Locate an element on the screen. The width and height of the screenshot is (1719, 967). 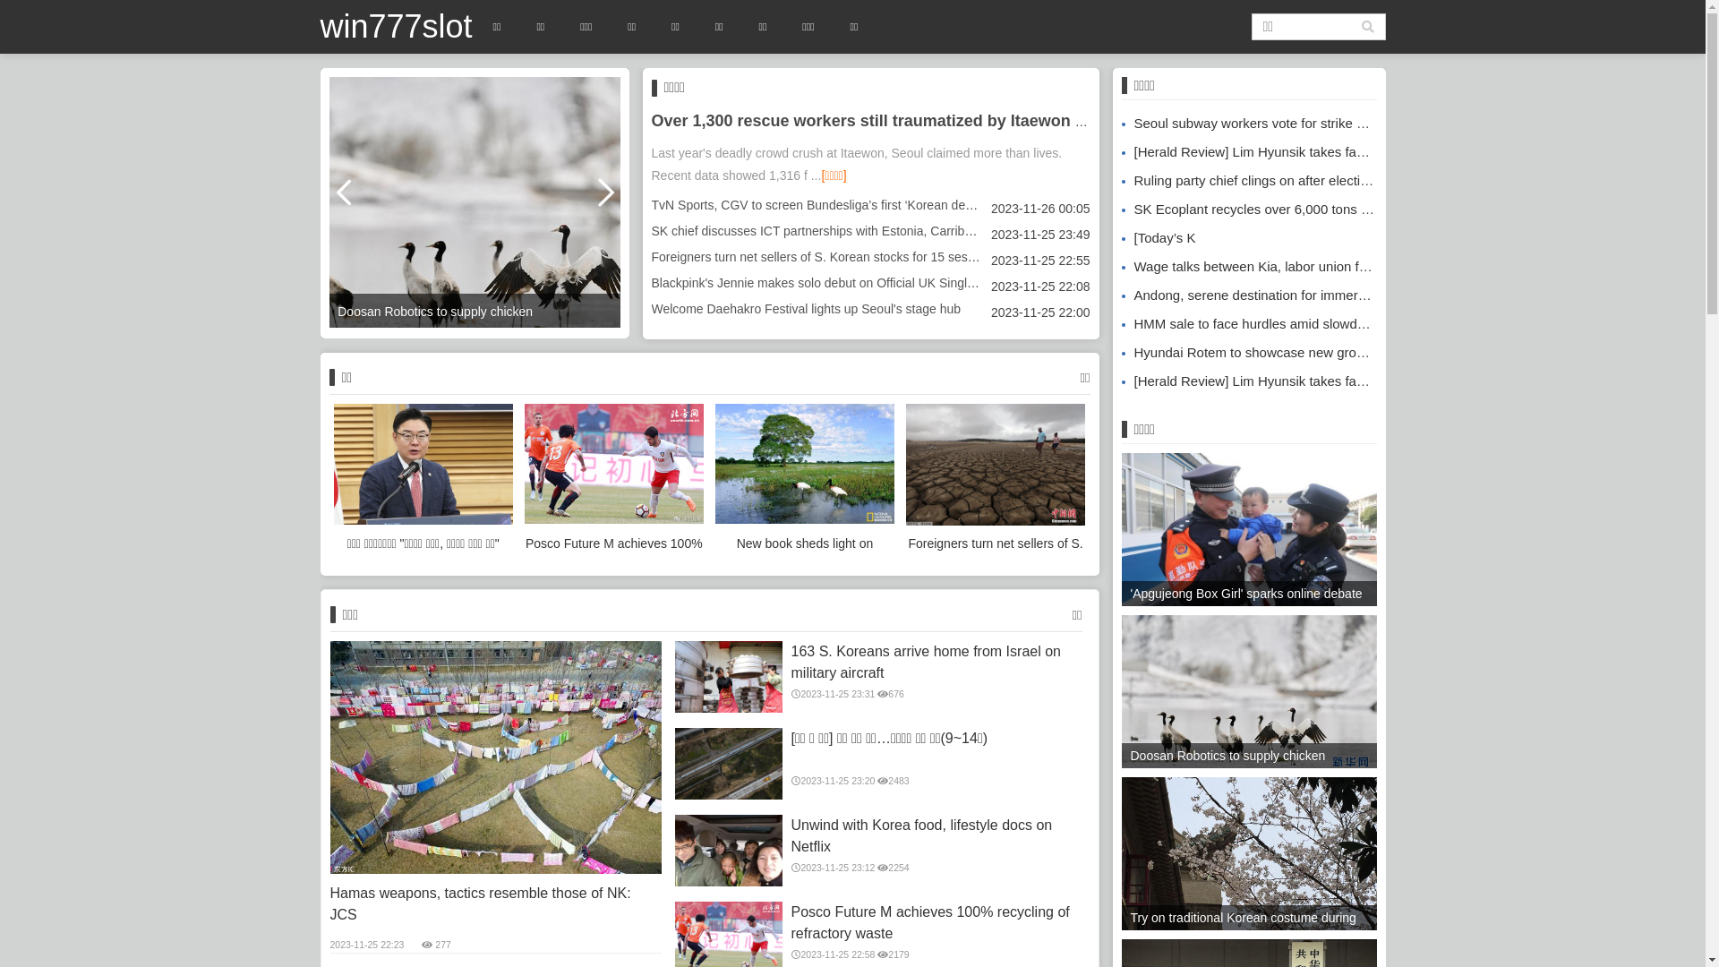
Unwind with Korea food, lifestyle docs on Netflix is located at coordinates (729, 851).